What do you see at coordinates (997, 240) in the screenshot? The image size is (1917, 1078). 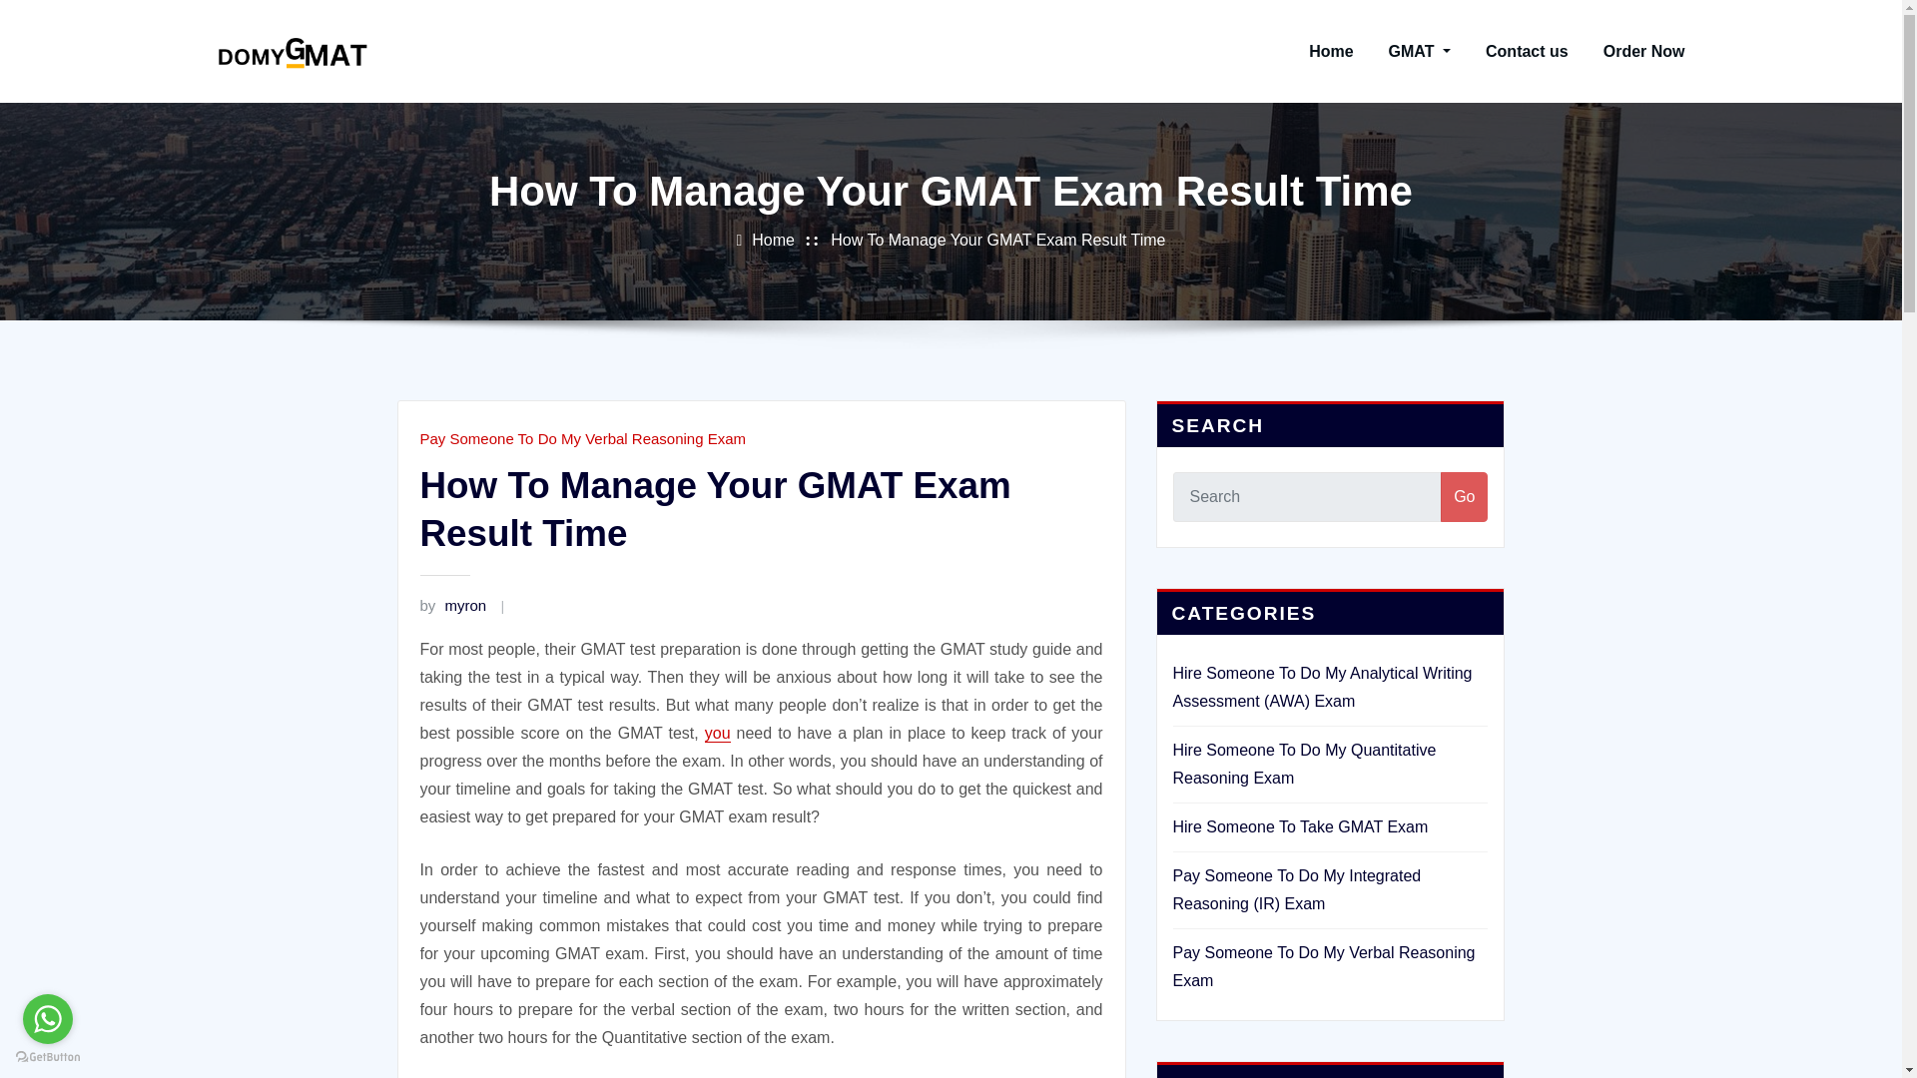 I see `How To Manage Your GMAT Exam Result Time` at bounding box center [997, 240].